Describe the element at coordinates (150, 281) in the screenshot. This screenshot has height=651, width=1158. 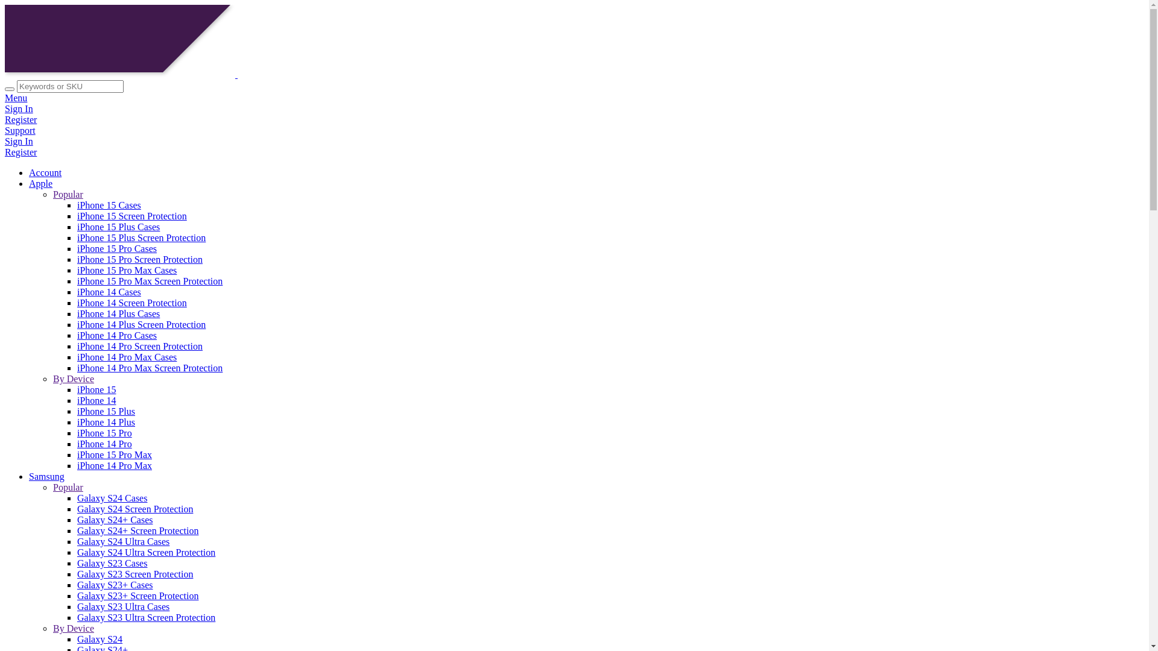
I see `iPhone 15 Pro Max Screen Protection` at that location.